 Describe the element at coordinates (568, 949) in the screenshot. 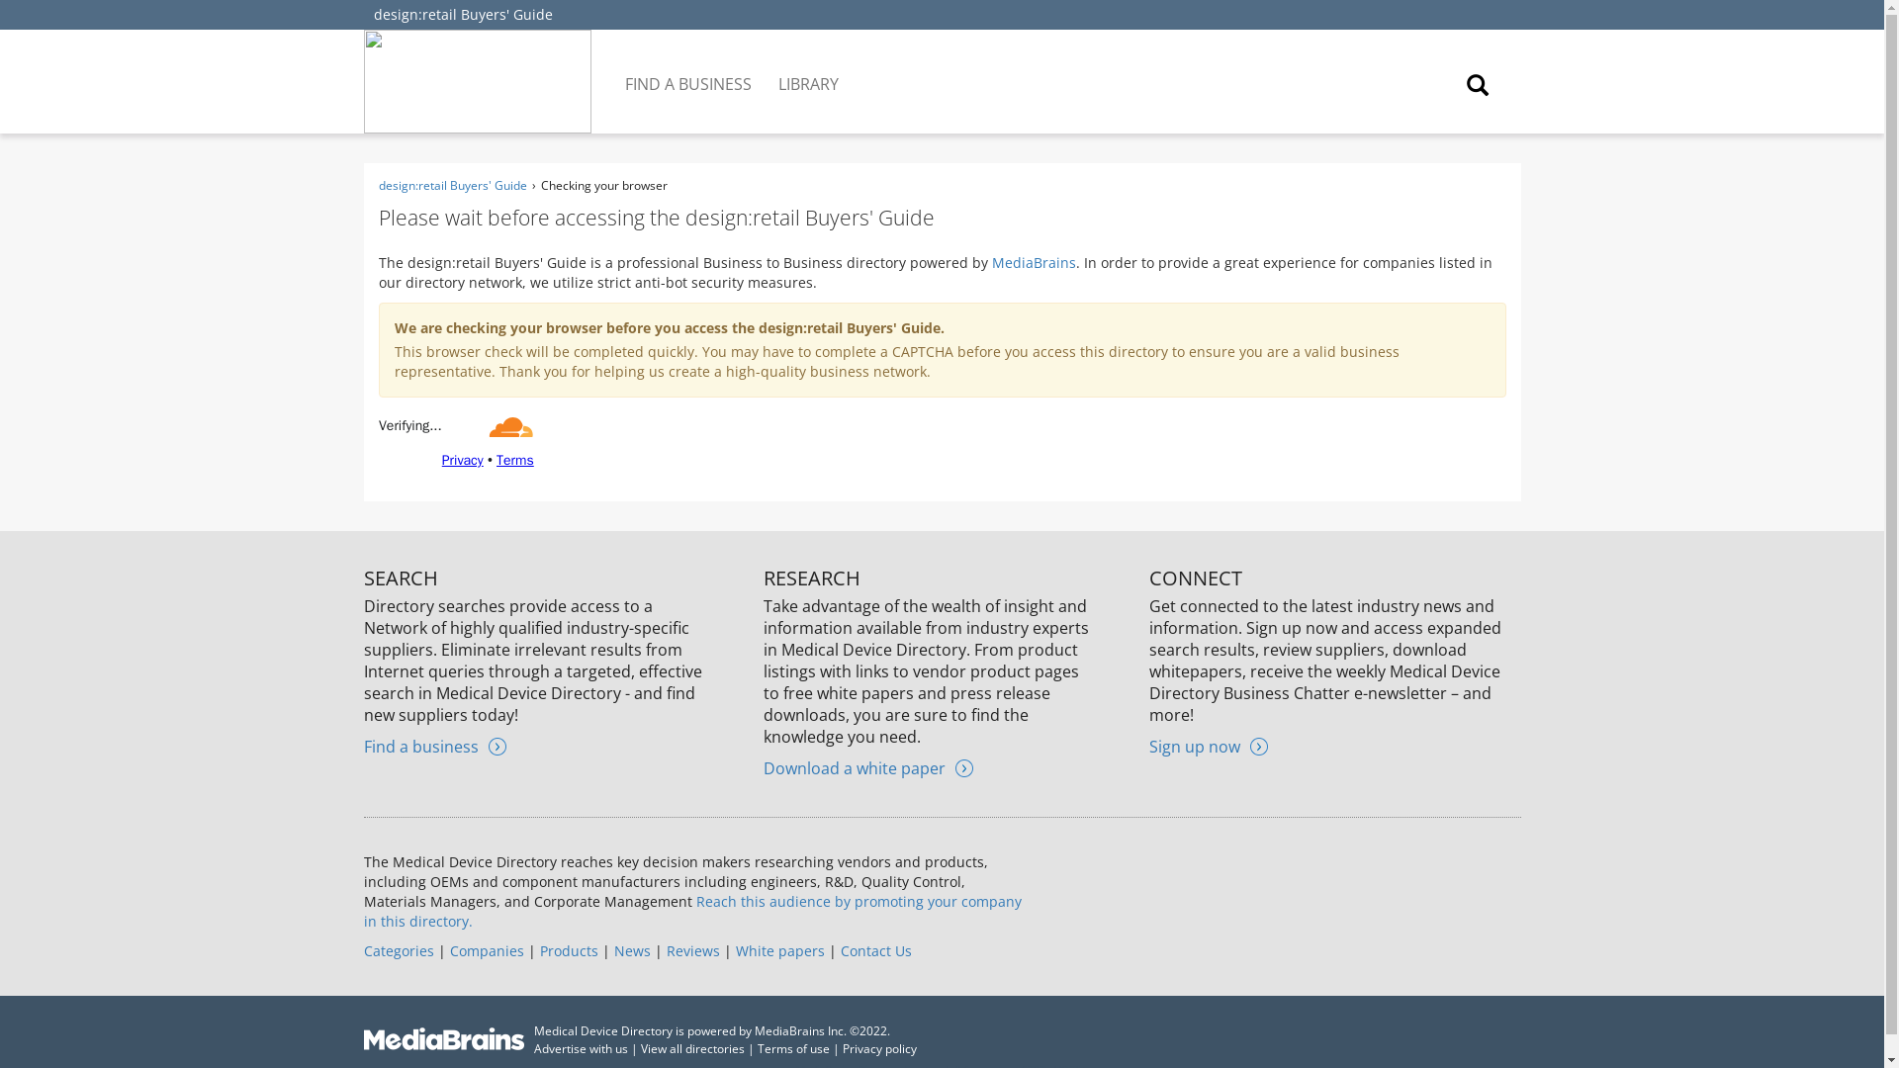

I see `Products` at that location.